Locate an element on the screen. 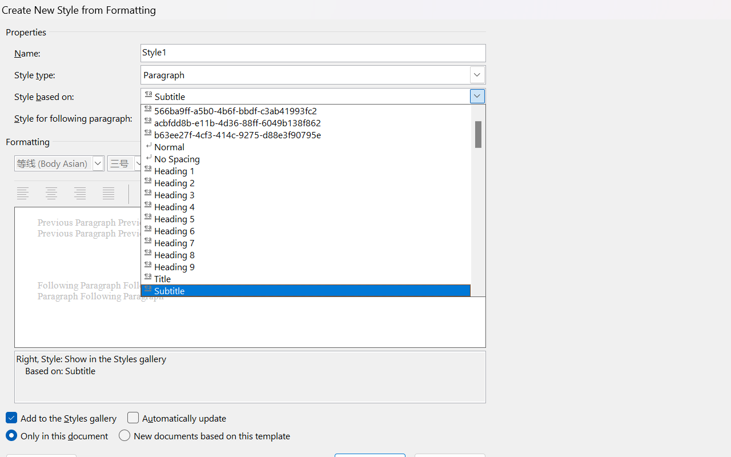  Increase Paragraph Spacing is located at coordinates (243, 194).